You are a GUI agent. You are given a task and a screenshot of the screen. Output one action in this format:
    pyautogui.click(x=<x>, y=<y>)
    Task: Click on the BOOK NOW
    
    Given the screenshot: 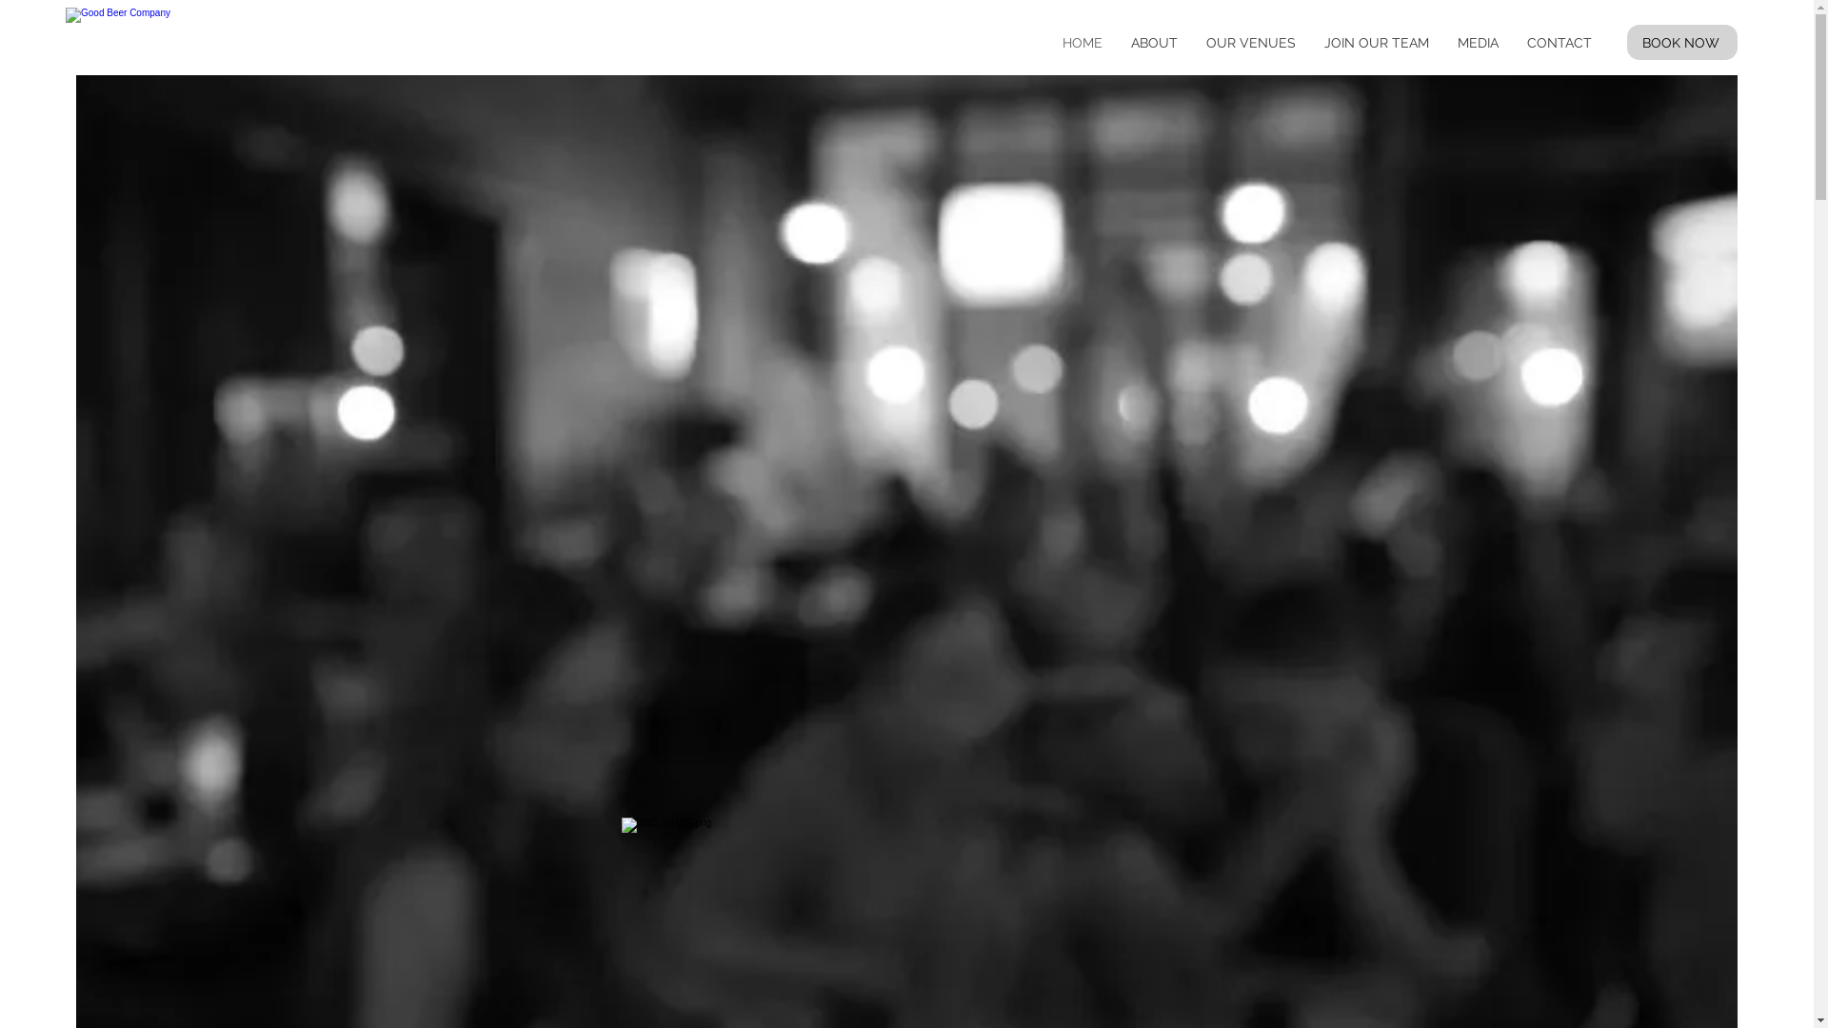 What is the action you would take?
    pyautogui.click(x=1682, y=42)
    